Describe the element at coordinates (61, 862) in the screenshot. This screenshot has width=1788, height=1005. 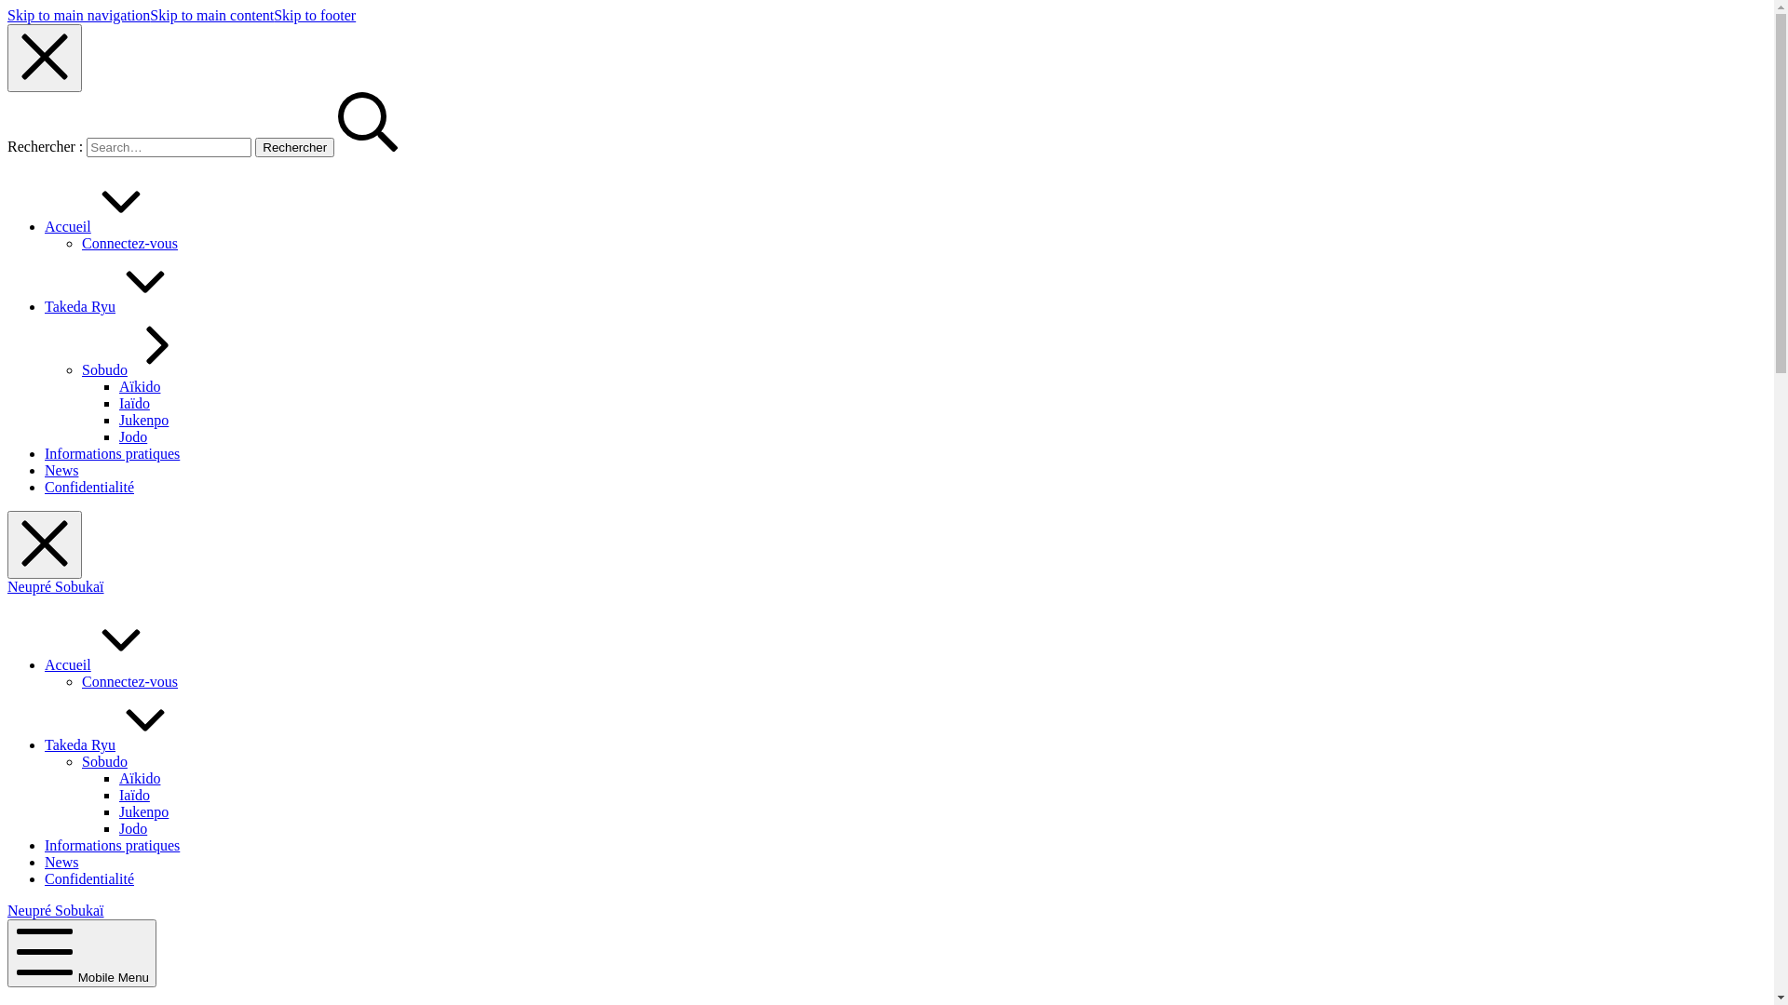
I see `News` at that location.